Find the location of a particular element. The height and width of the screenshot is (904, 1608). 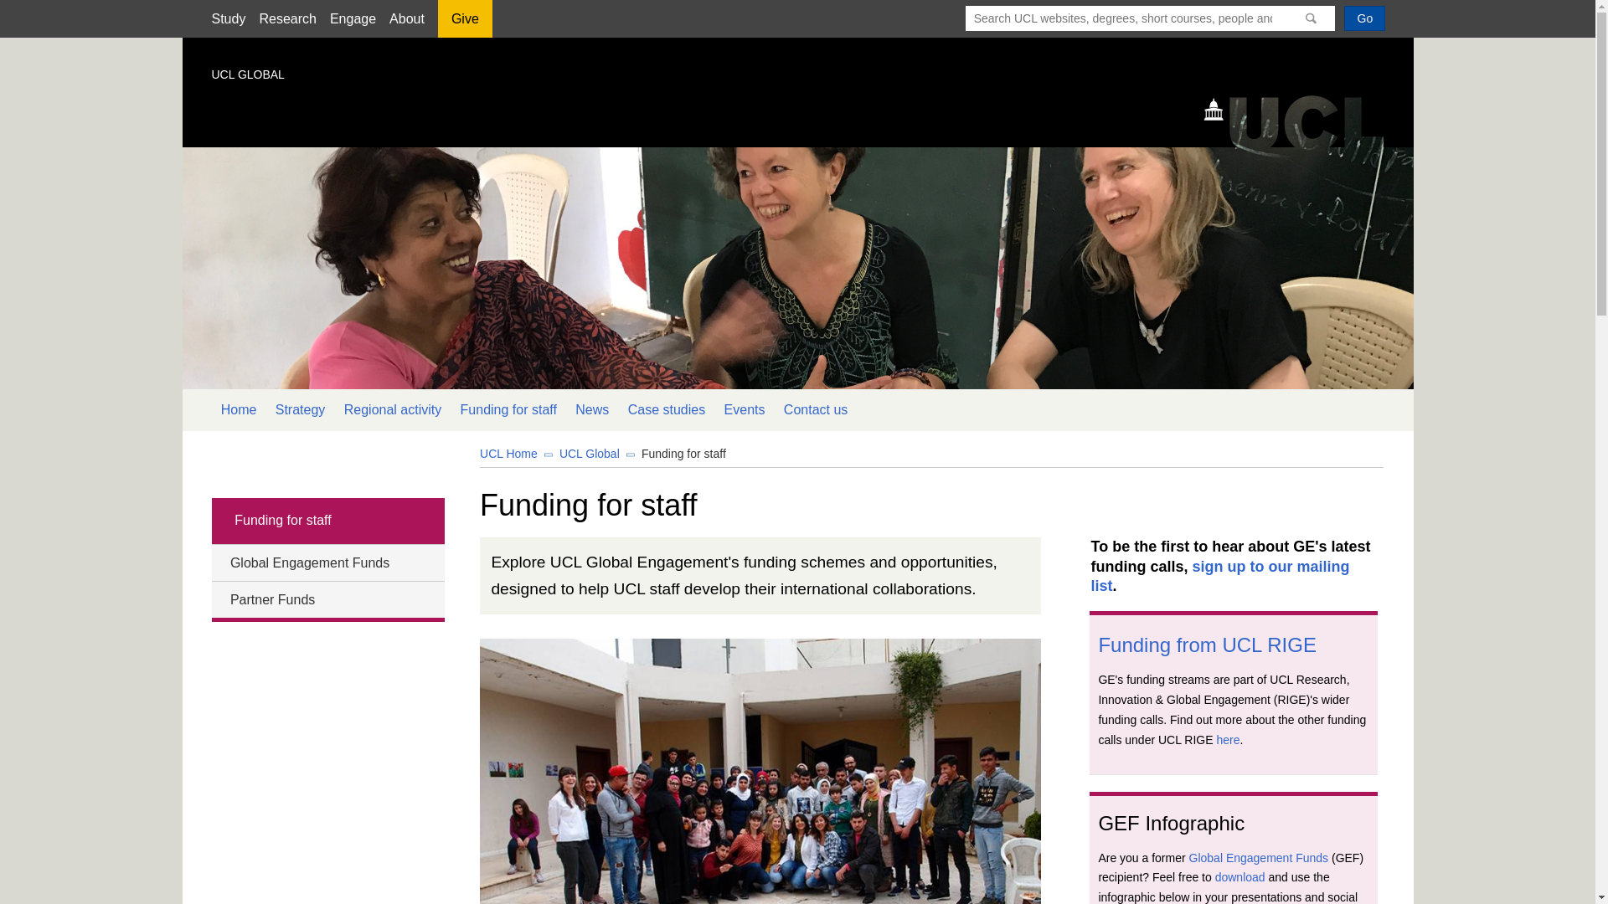

Funding for staff is located at coordinates (683, 453).